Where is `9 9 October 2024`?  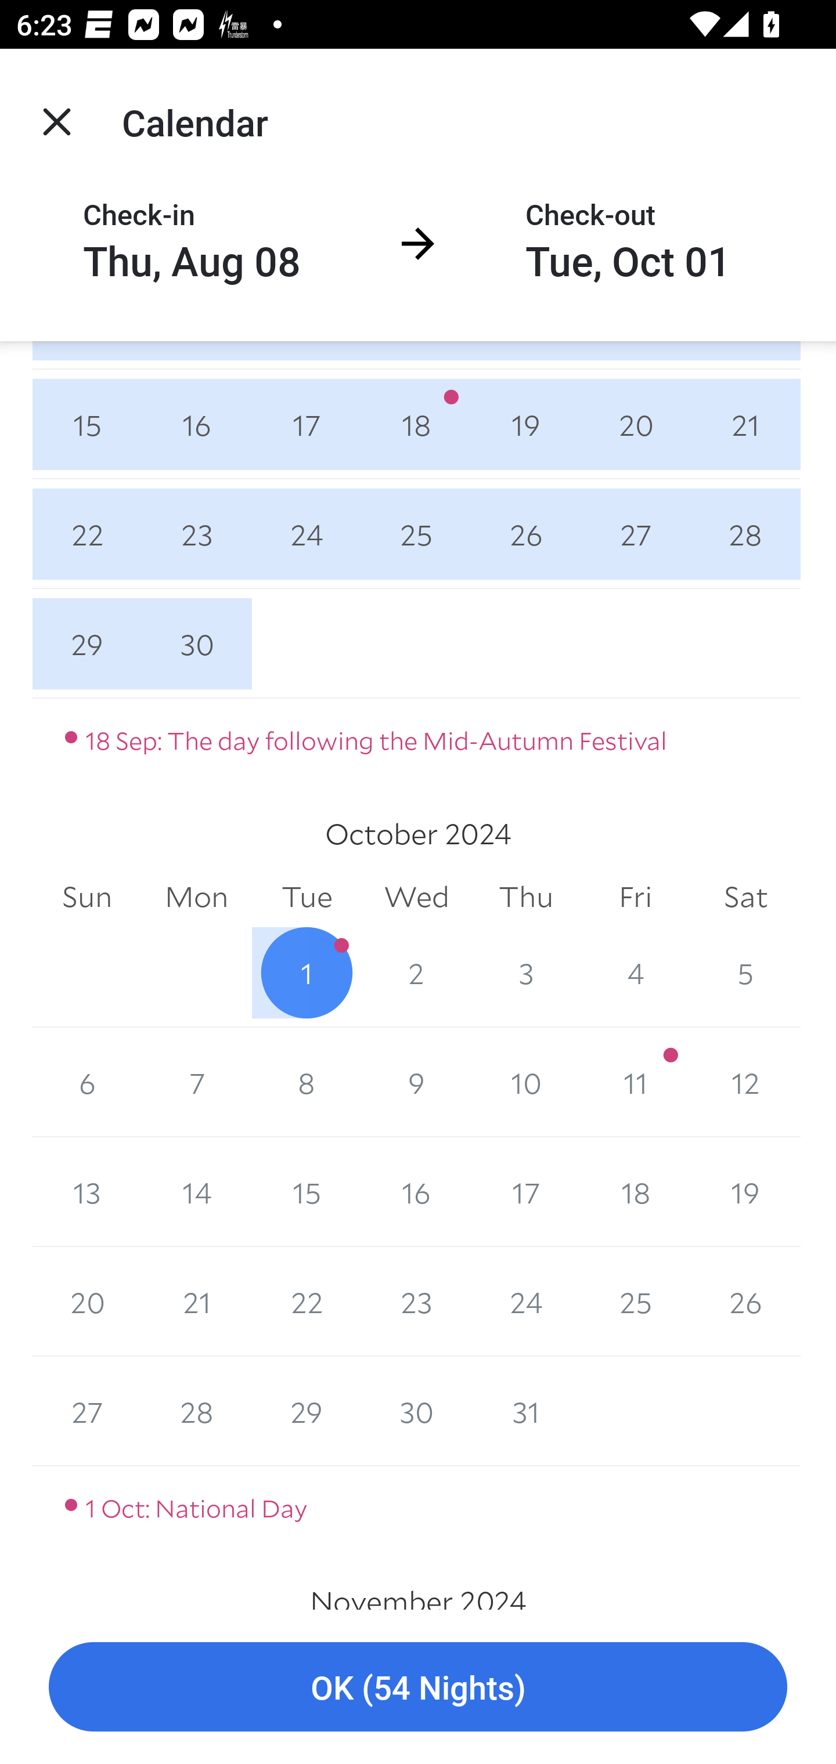
9 9 October 2024 is located at coordinates (417, 1083).